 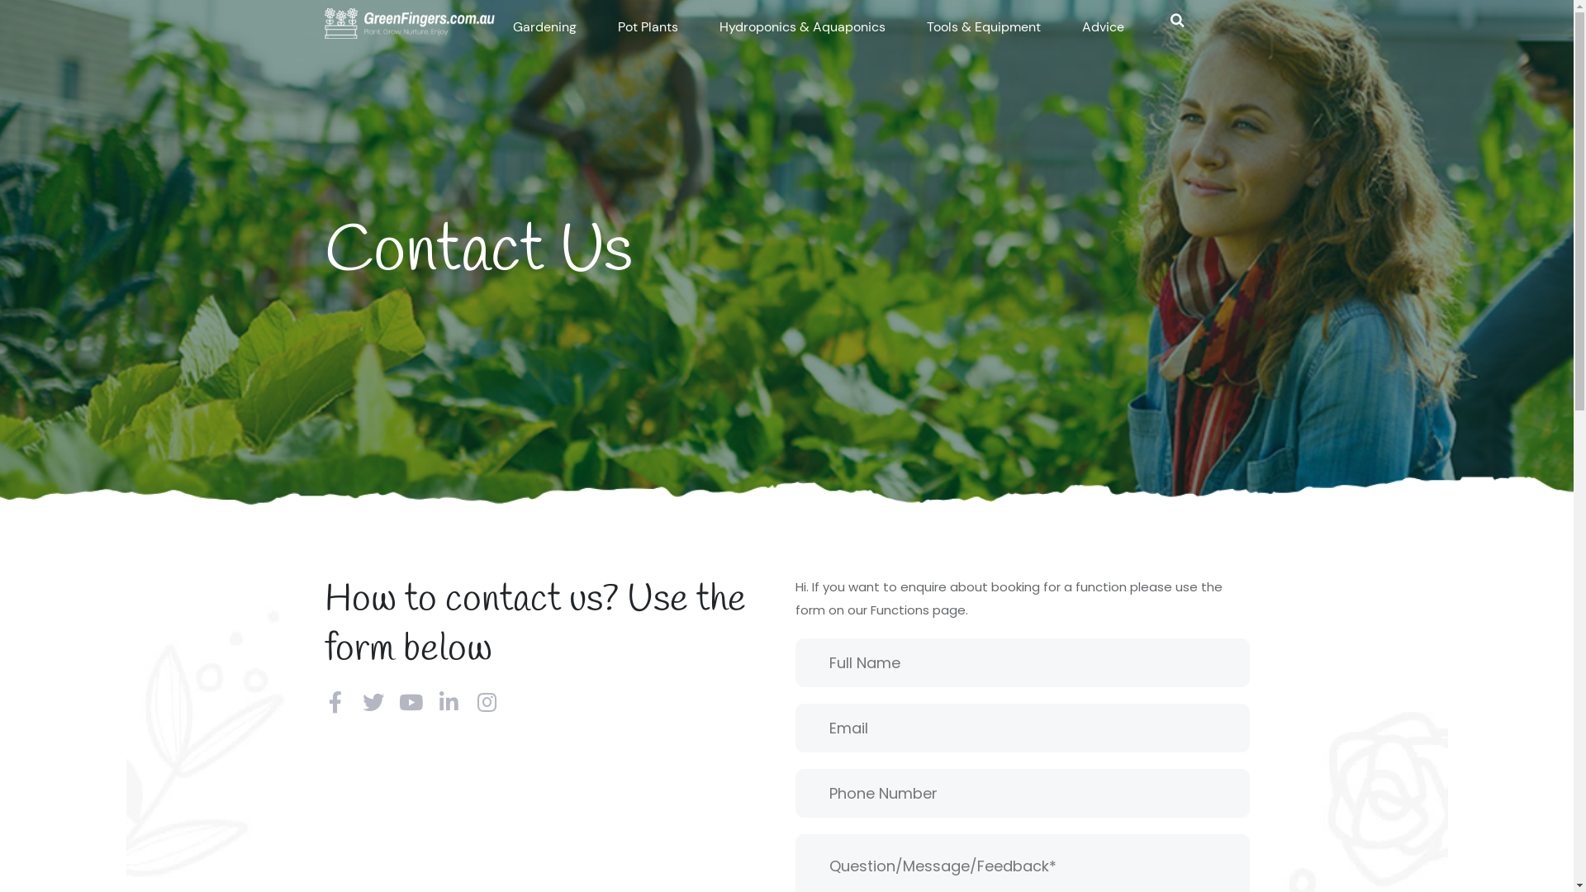 I want to click on Gardening, so click(x=544, y=27).